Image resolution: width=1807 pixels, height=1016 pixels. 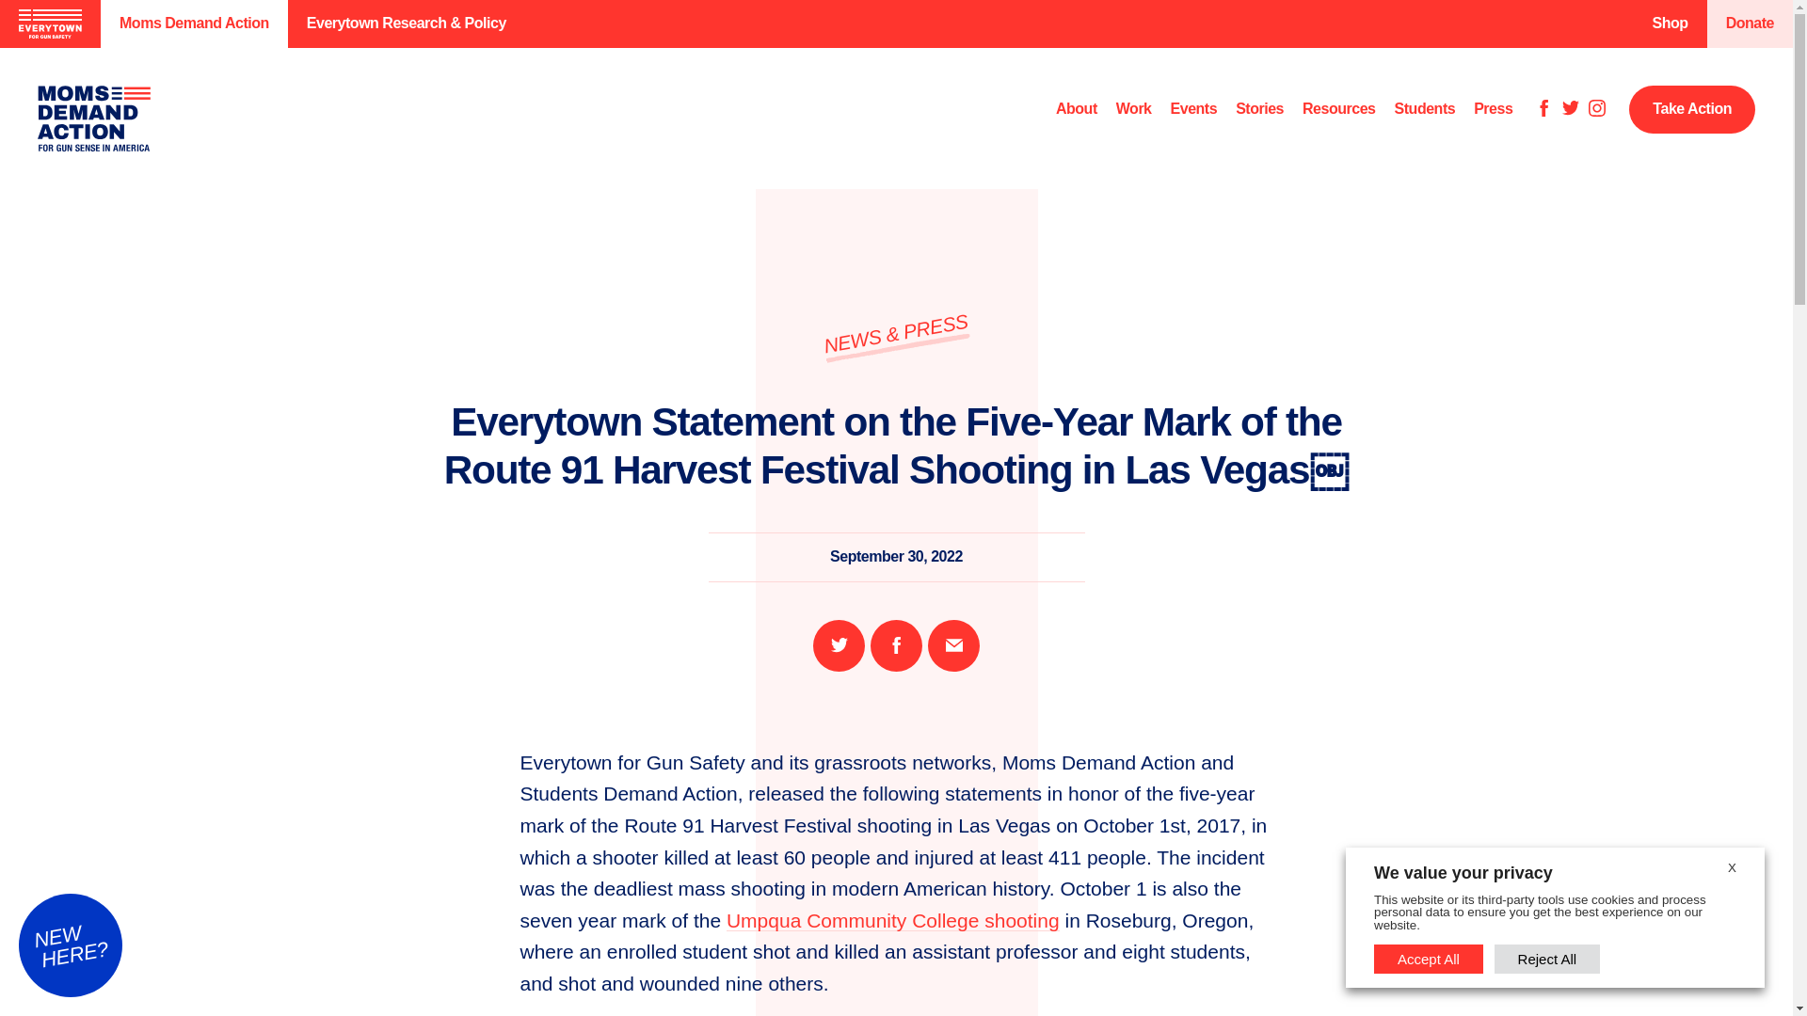 What do you see at coordinates (1692, 109) in the screenshot?
I see `Take Action` at bounding box center [1692, 109].